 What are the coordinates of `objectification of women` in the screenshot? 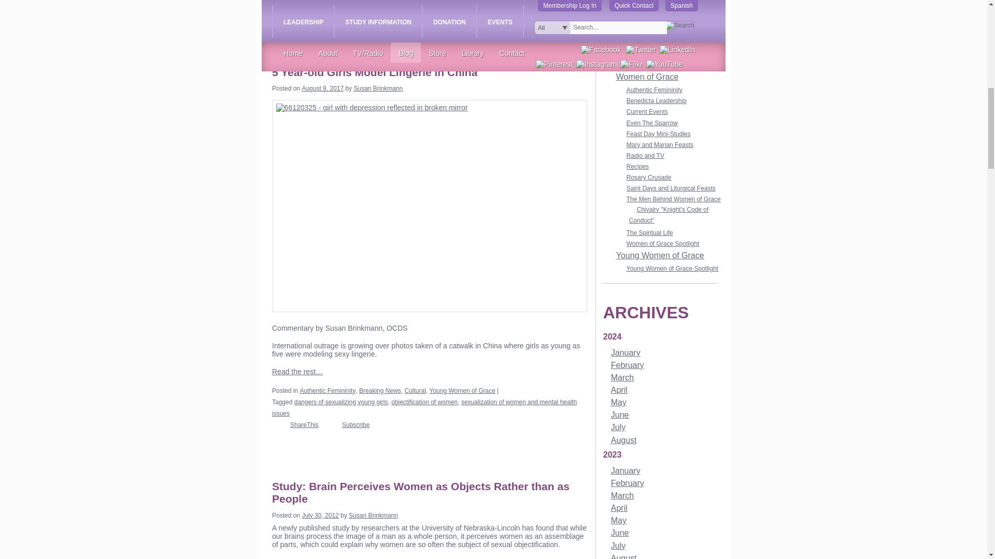 It's located at (531, 1).